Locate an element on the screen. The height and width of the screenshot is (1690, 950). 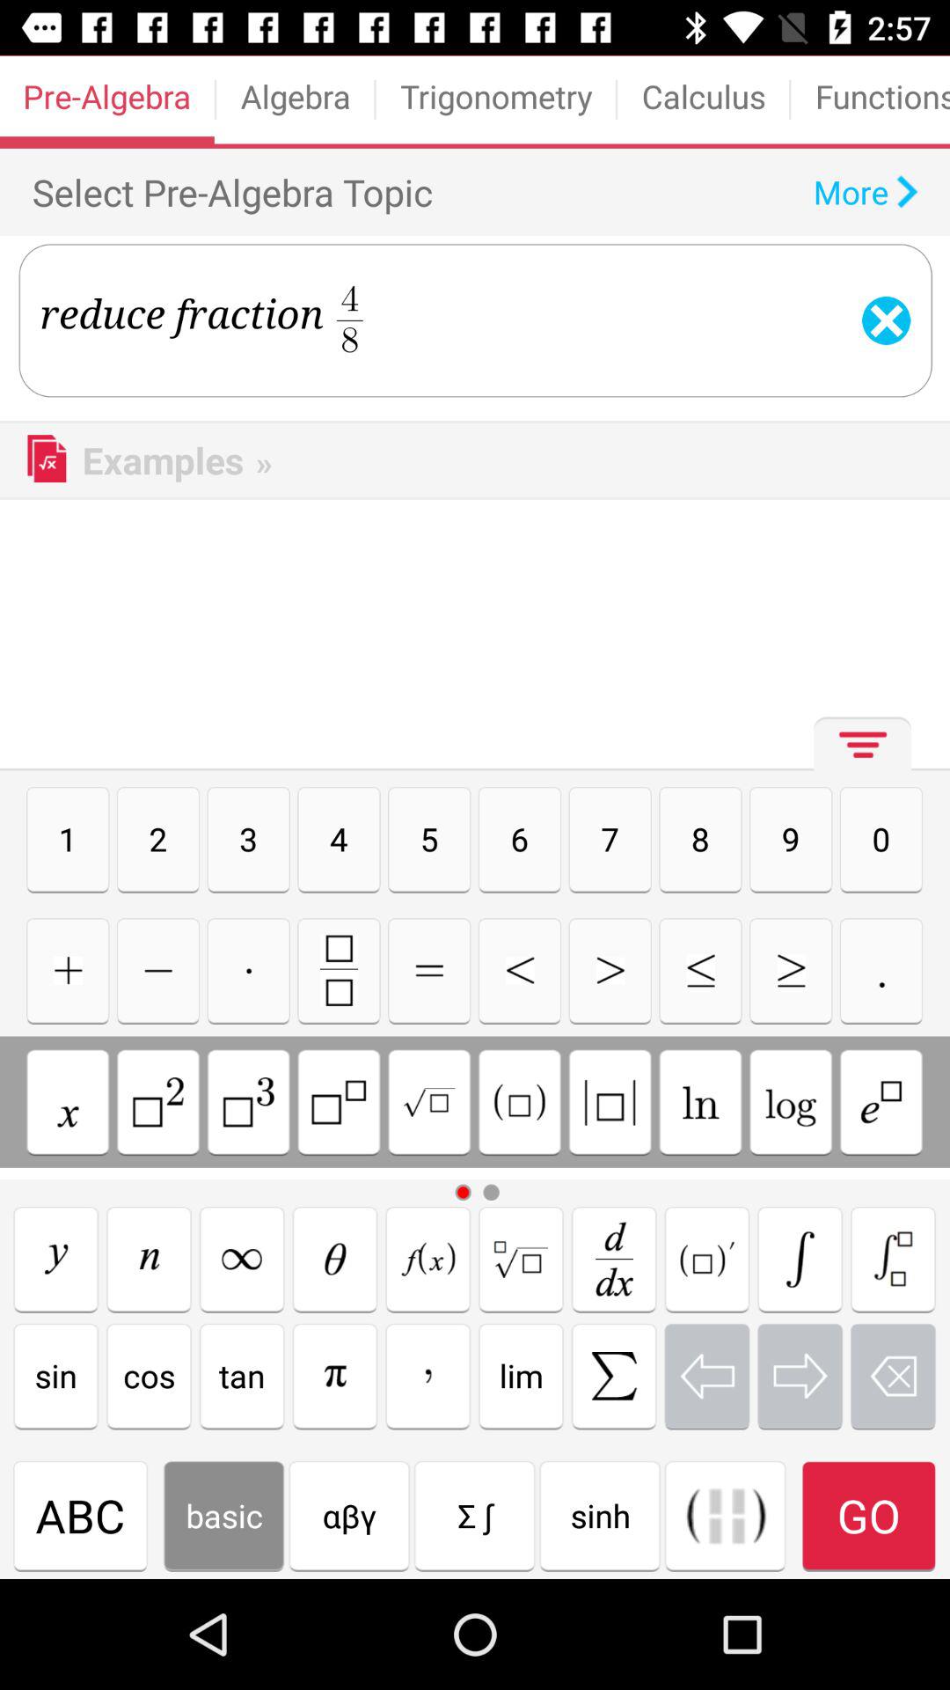
maths user option is located at coordinates (158, 1102).